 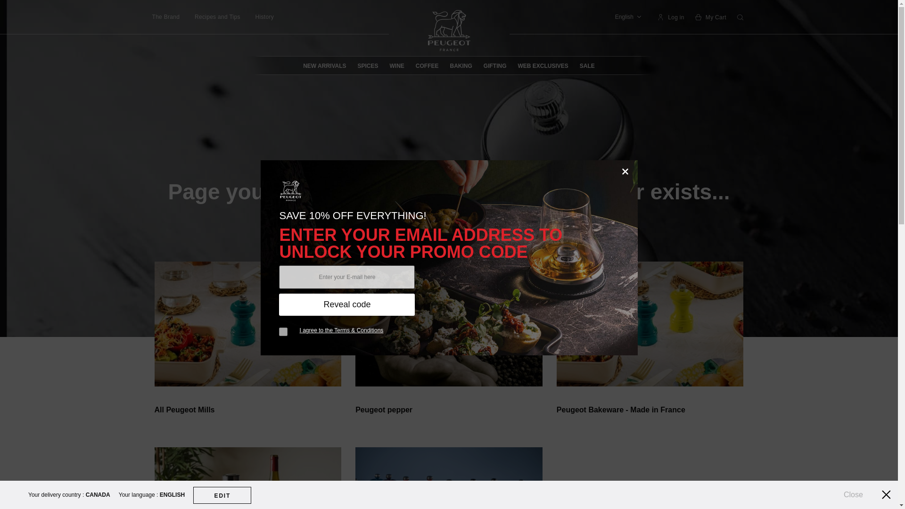 I want to click on Recipes and Tips, so click(x=218, y=17).